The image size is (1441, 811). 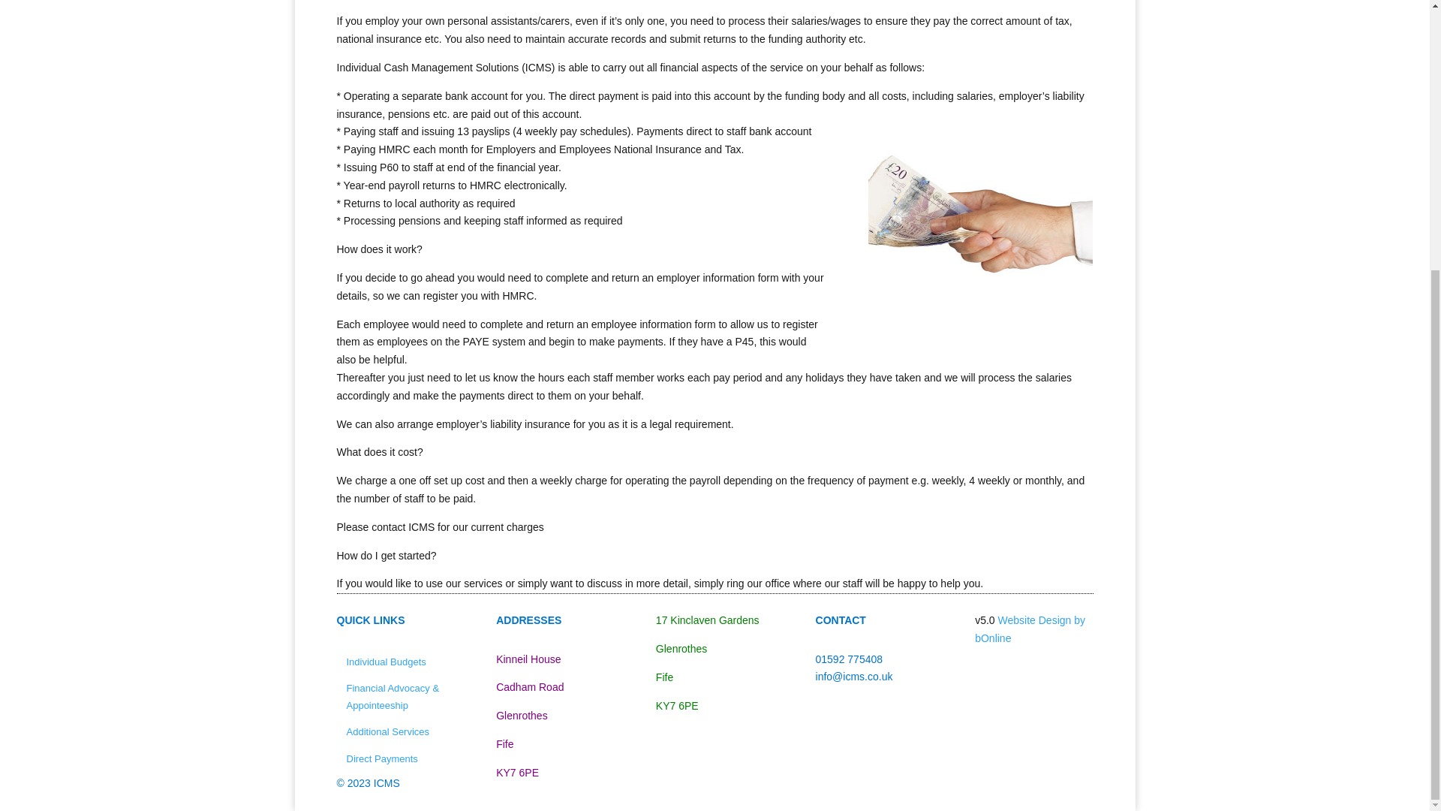 I want to click on Individual Budgets, so click(x=385, y=662).